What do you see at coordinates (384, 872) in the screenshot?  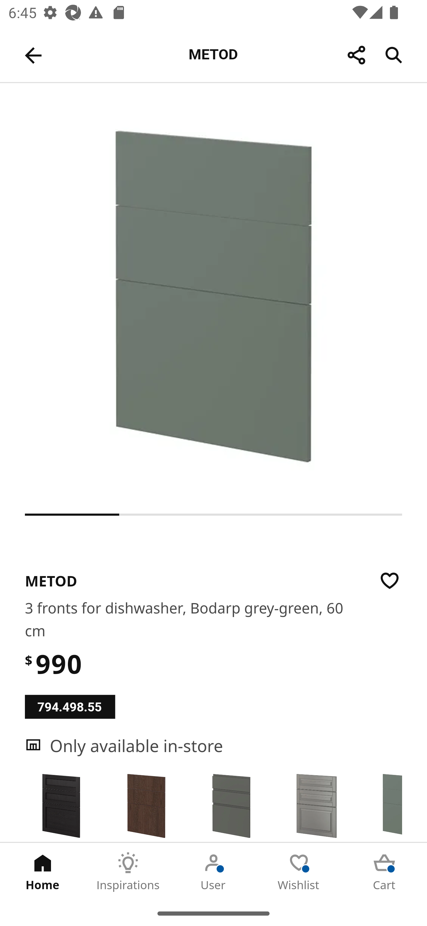 I see `Cart
Tab 5 of 5` at bounding box center [384, 872].